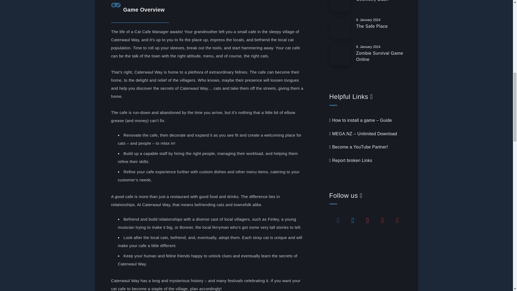  Describe the element at coordinates (372, 1) in the screenshot. I see `Geometry Dash` at that location.